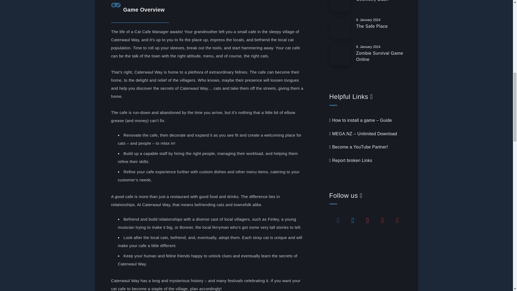  Describe the element at coordinates (372, 1) in the screenshot. I see `Geometry Dash` at that location.